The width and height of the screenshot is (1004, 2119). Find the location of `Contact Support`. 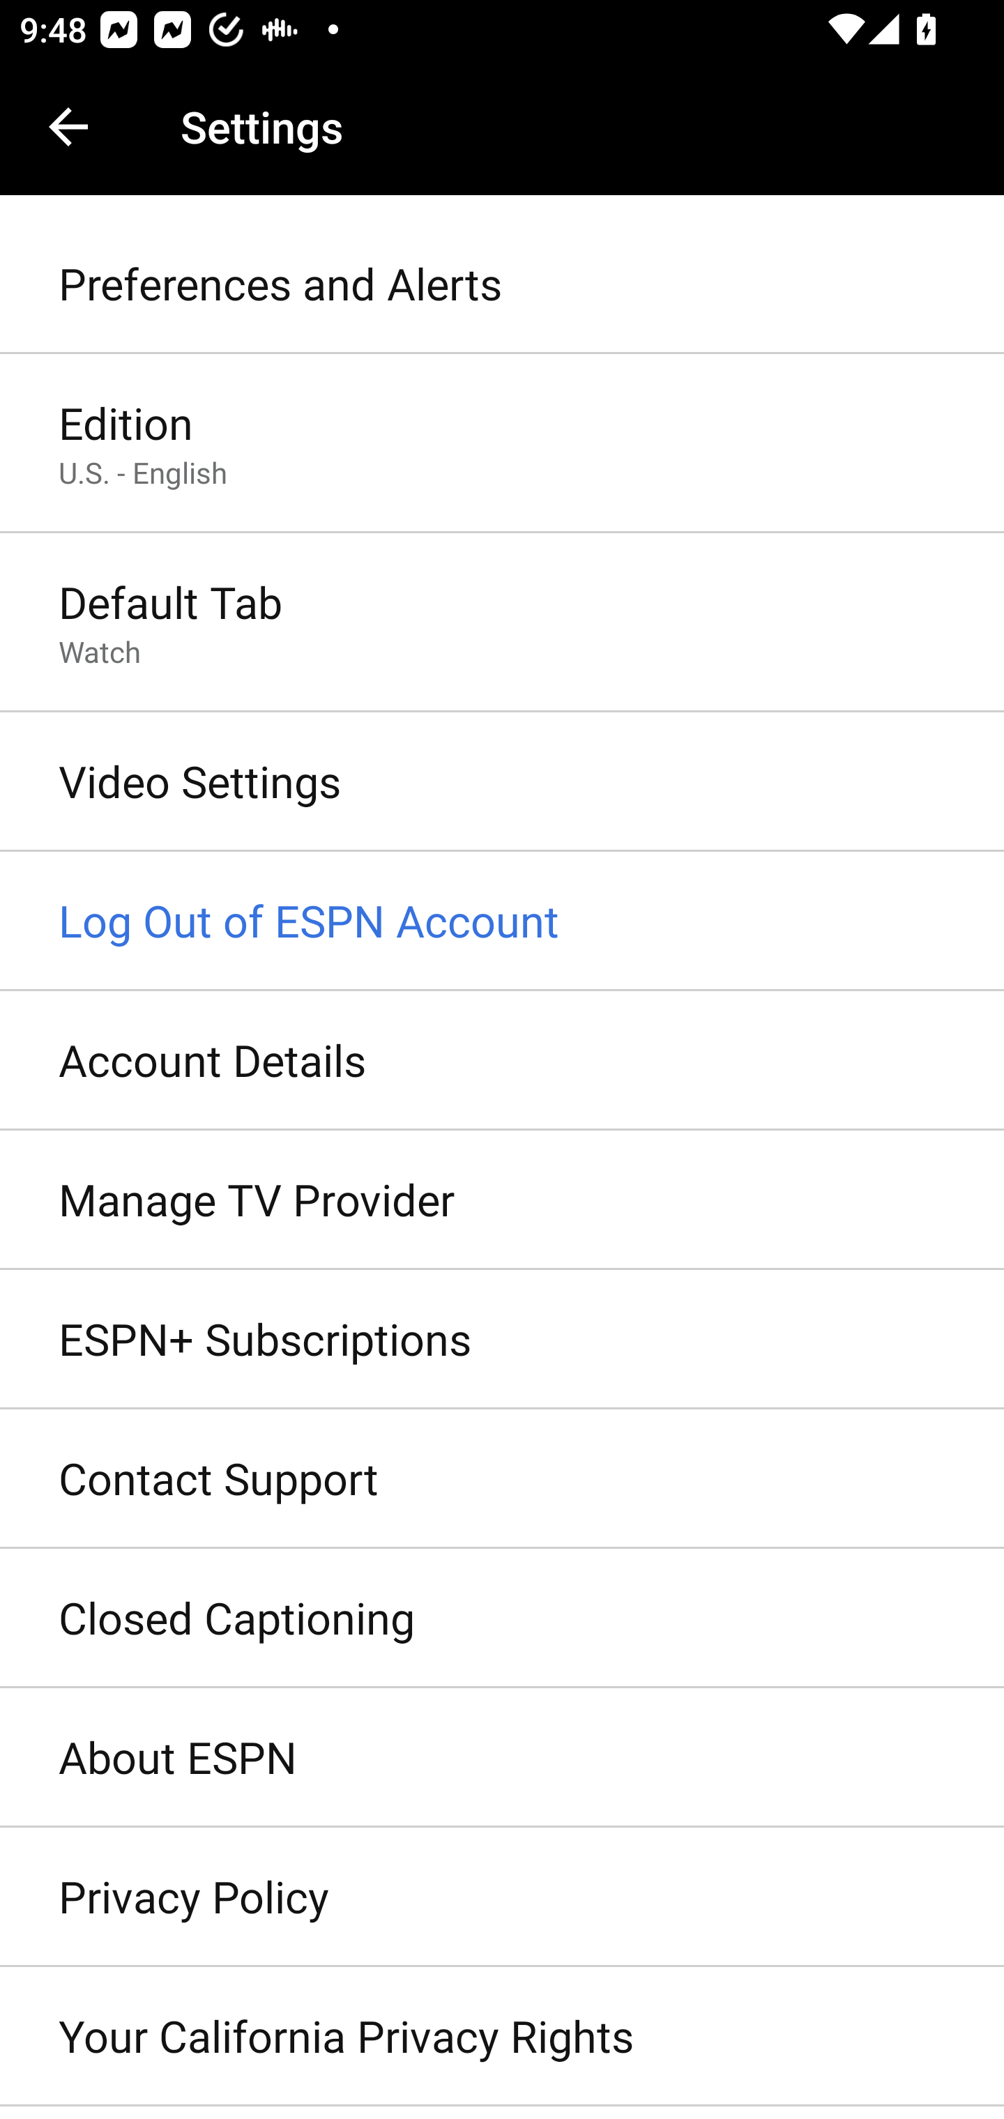

Contact Support is located at coordinates (502, 1479).